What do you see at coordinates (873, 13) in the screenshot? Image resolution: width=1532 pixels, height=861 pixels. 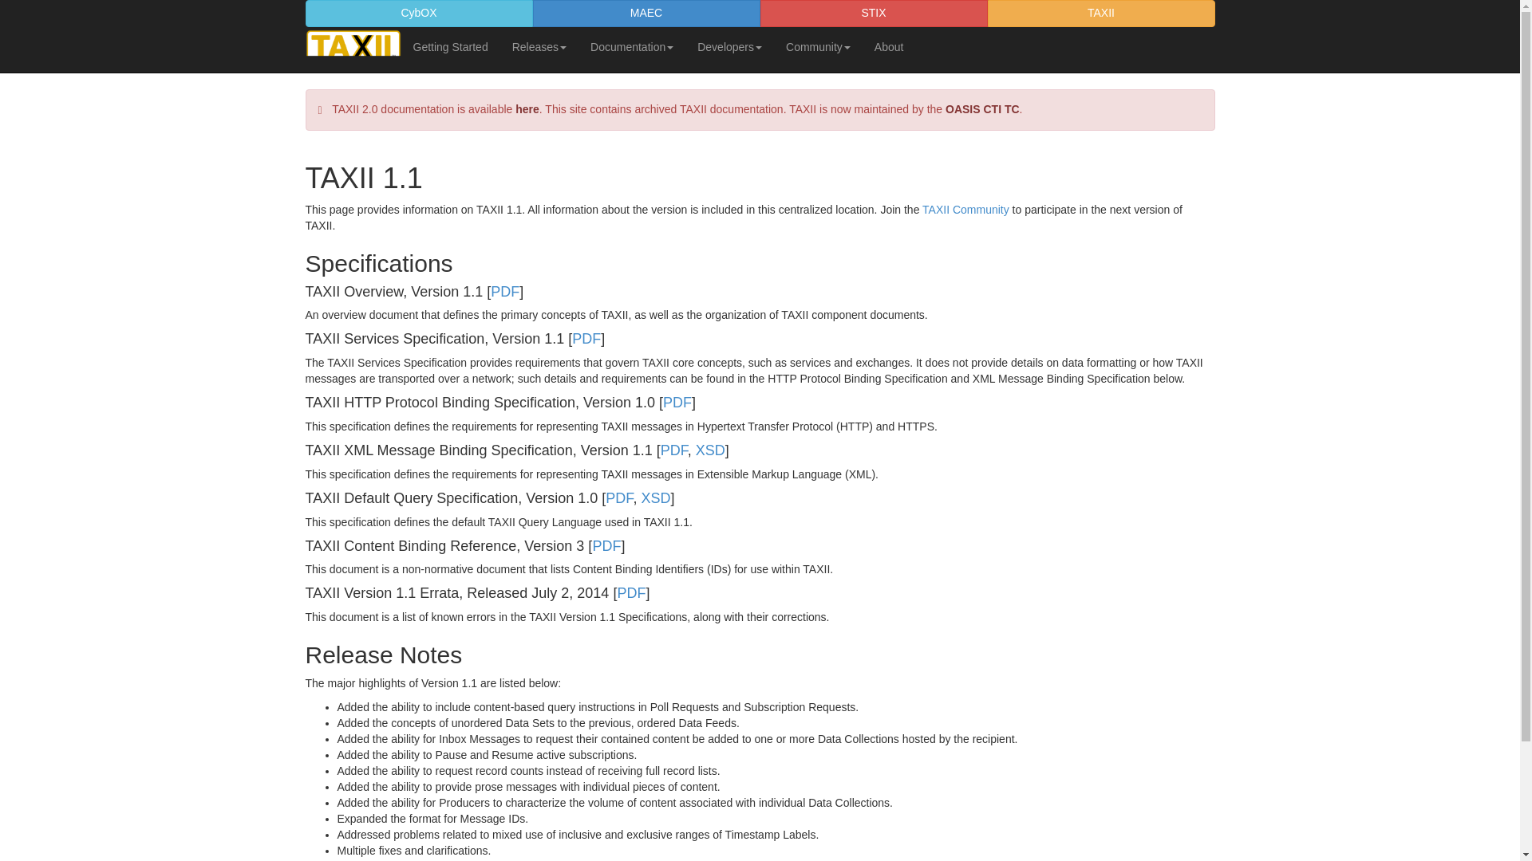 I see `STIX` at bounding box center [873, 13].